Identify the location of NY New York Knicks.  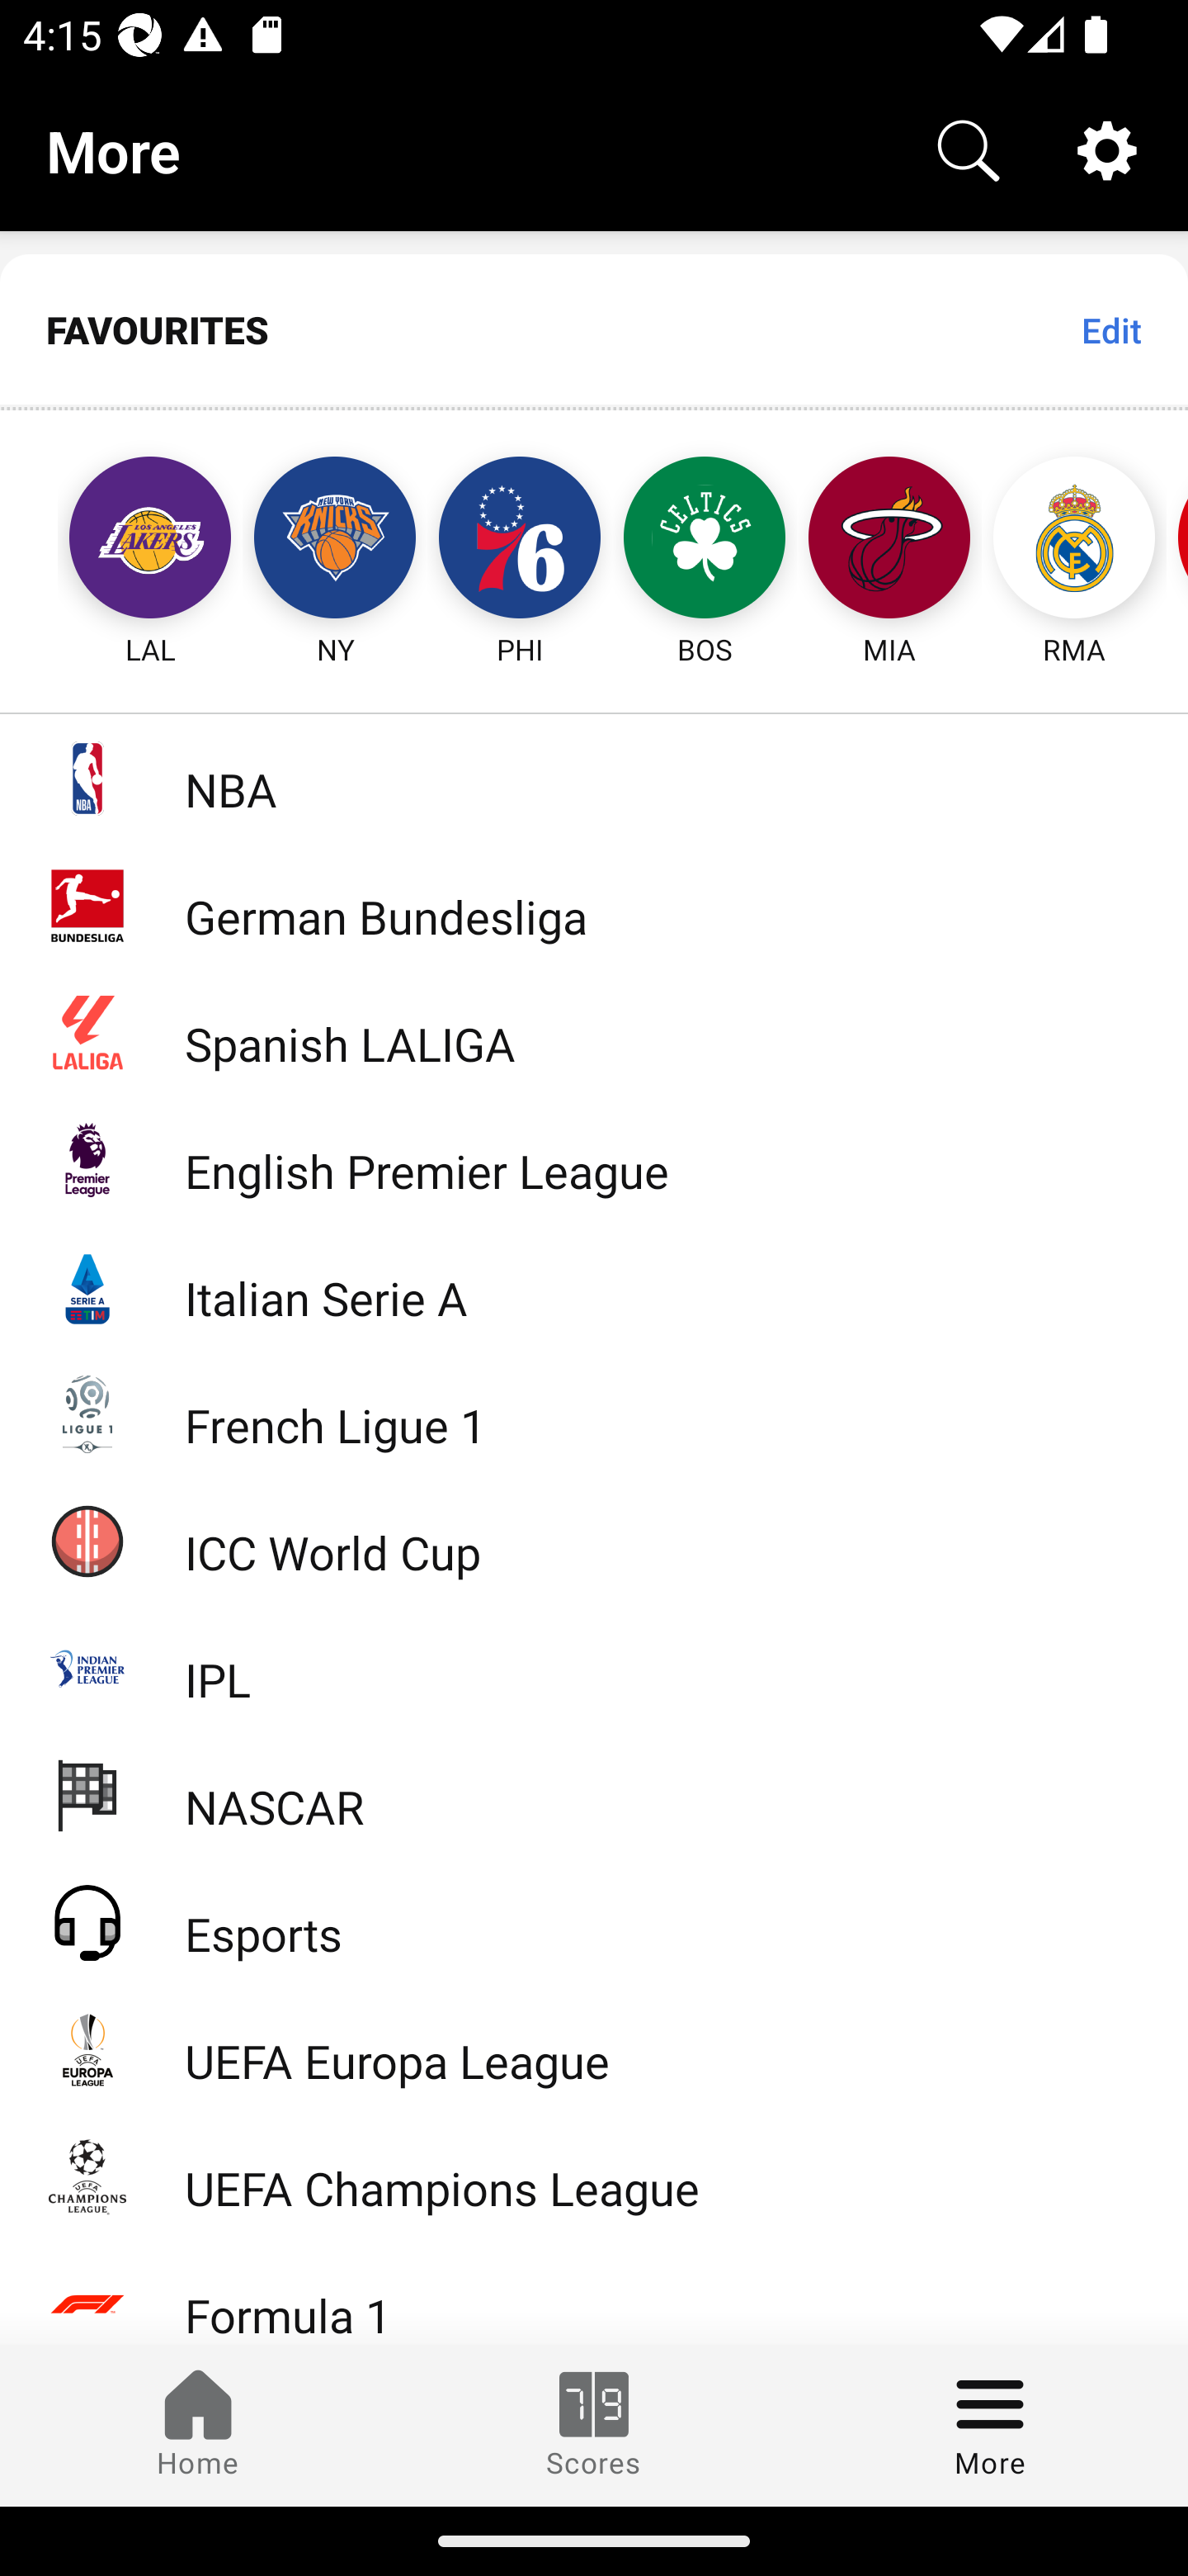
(335, 540).